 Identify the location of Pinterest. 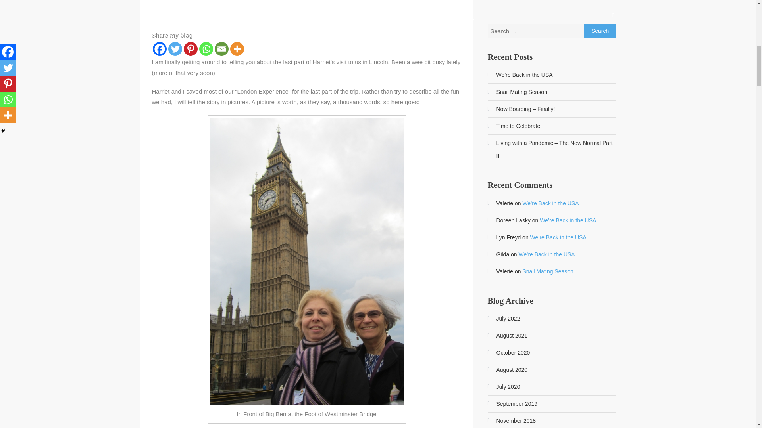
(190, 49).